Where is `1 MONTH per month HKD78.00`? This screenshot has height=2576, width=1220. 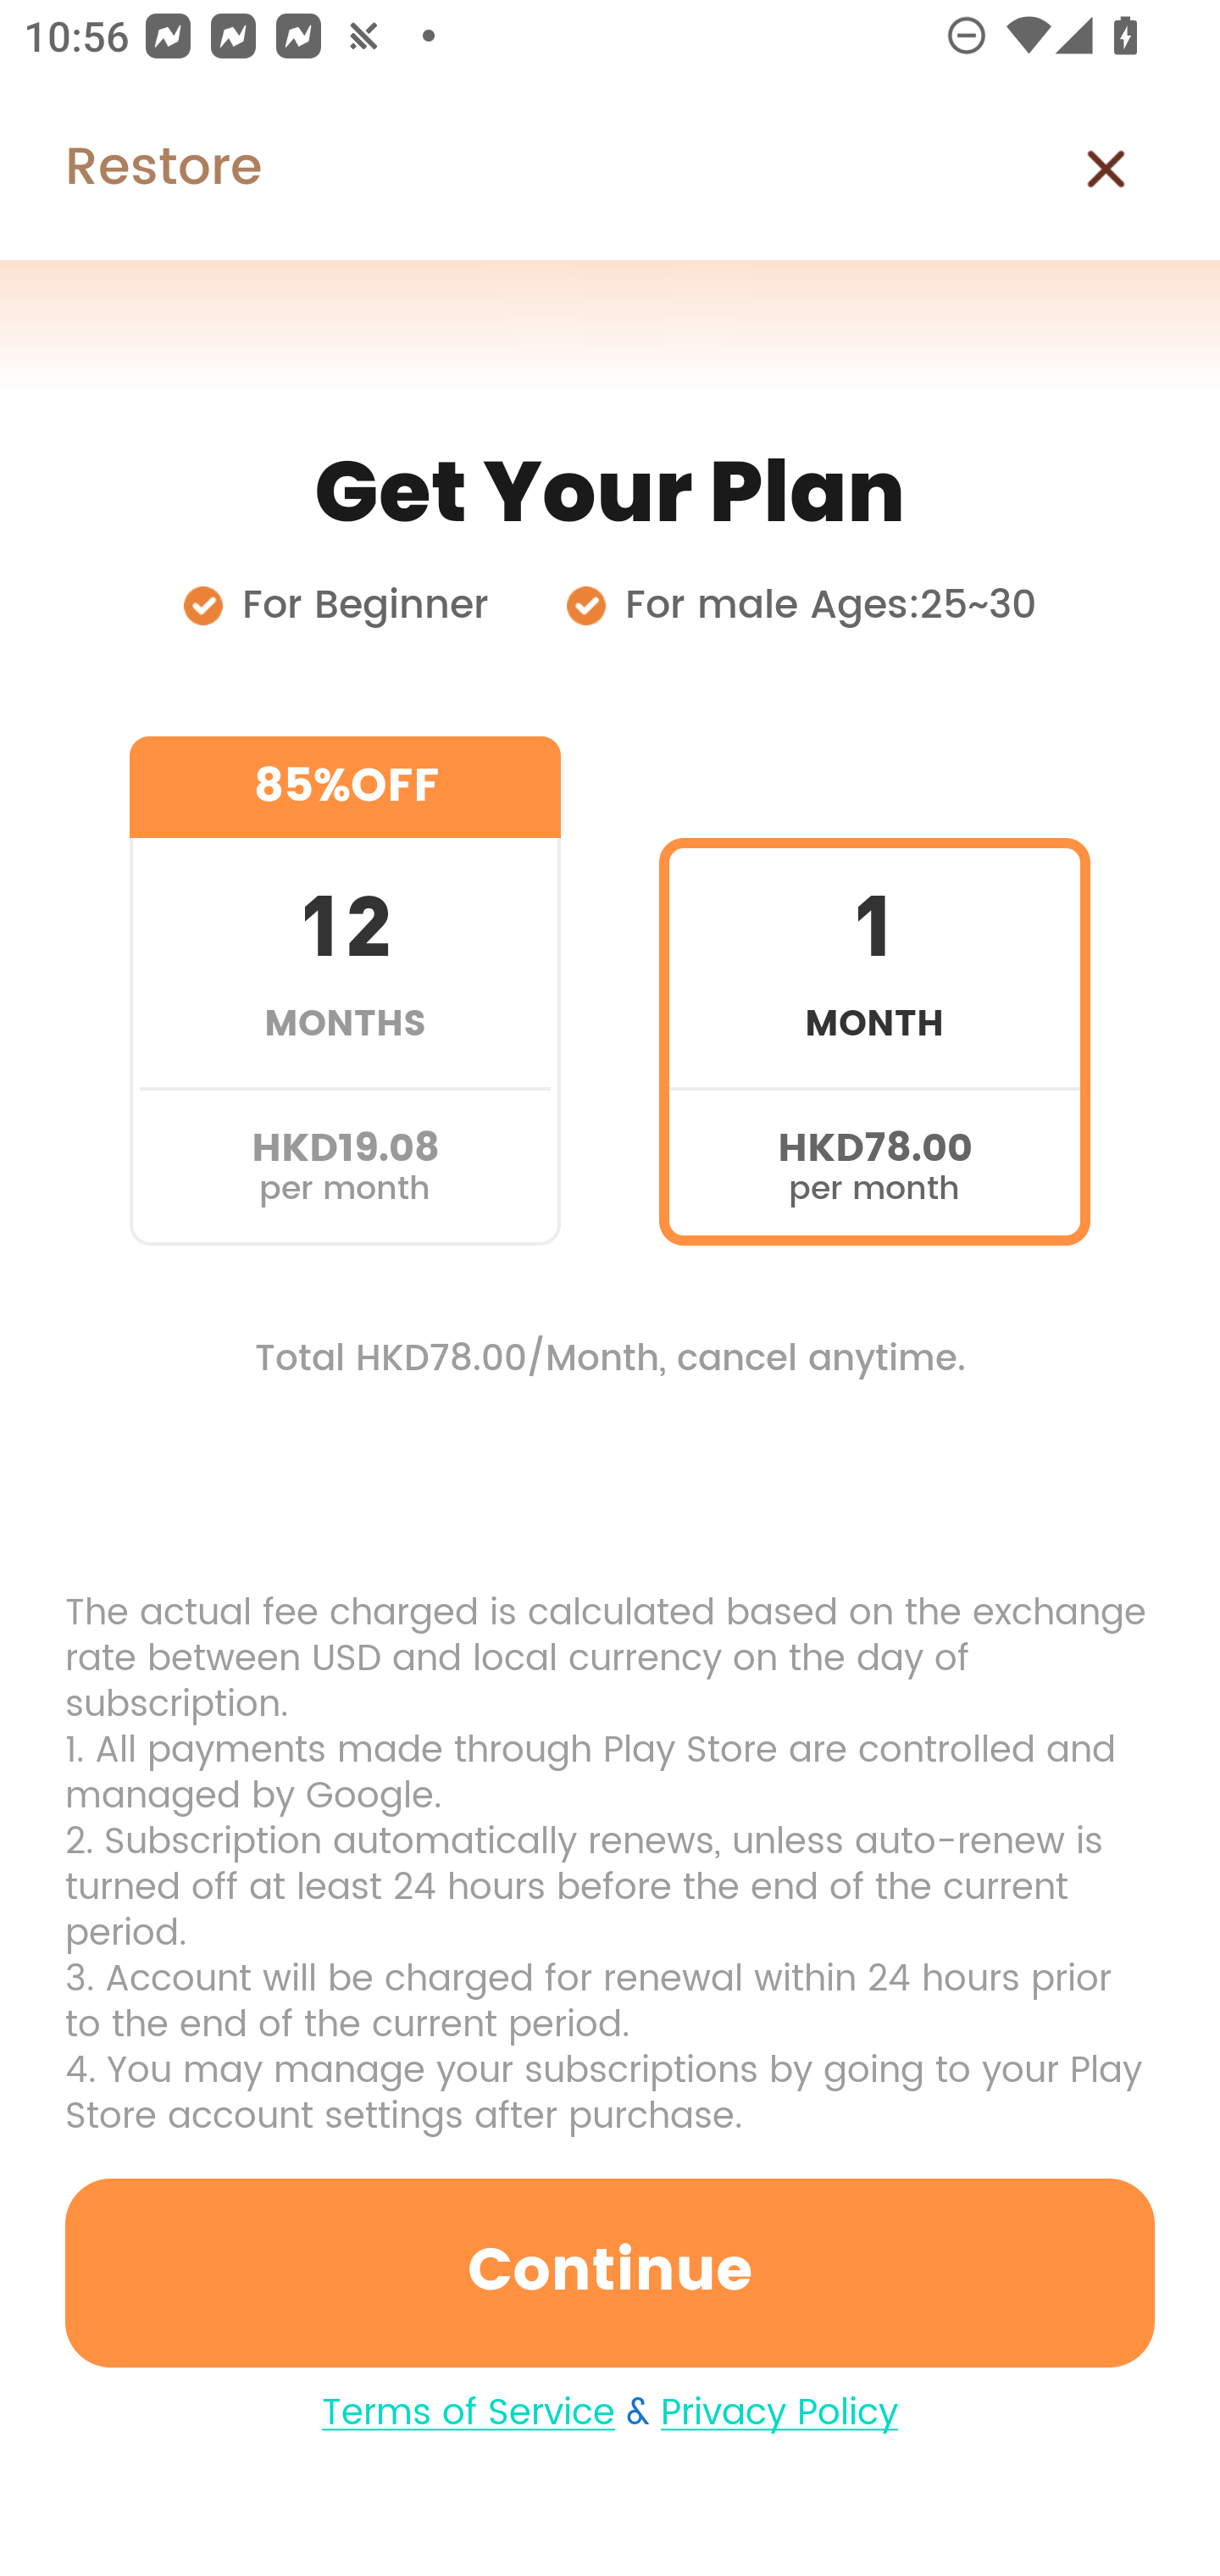
1 MONTH per month HKD78.00 is located at coordinates (874, 991).